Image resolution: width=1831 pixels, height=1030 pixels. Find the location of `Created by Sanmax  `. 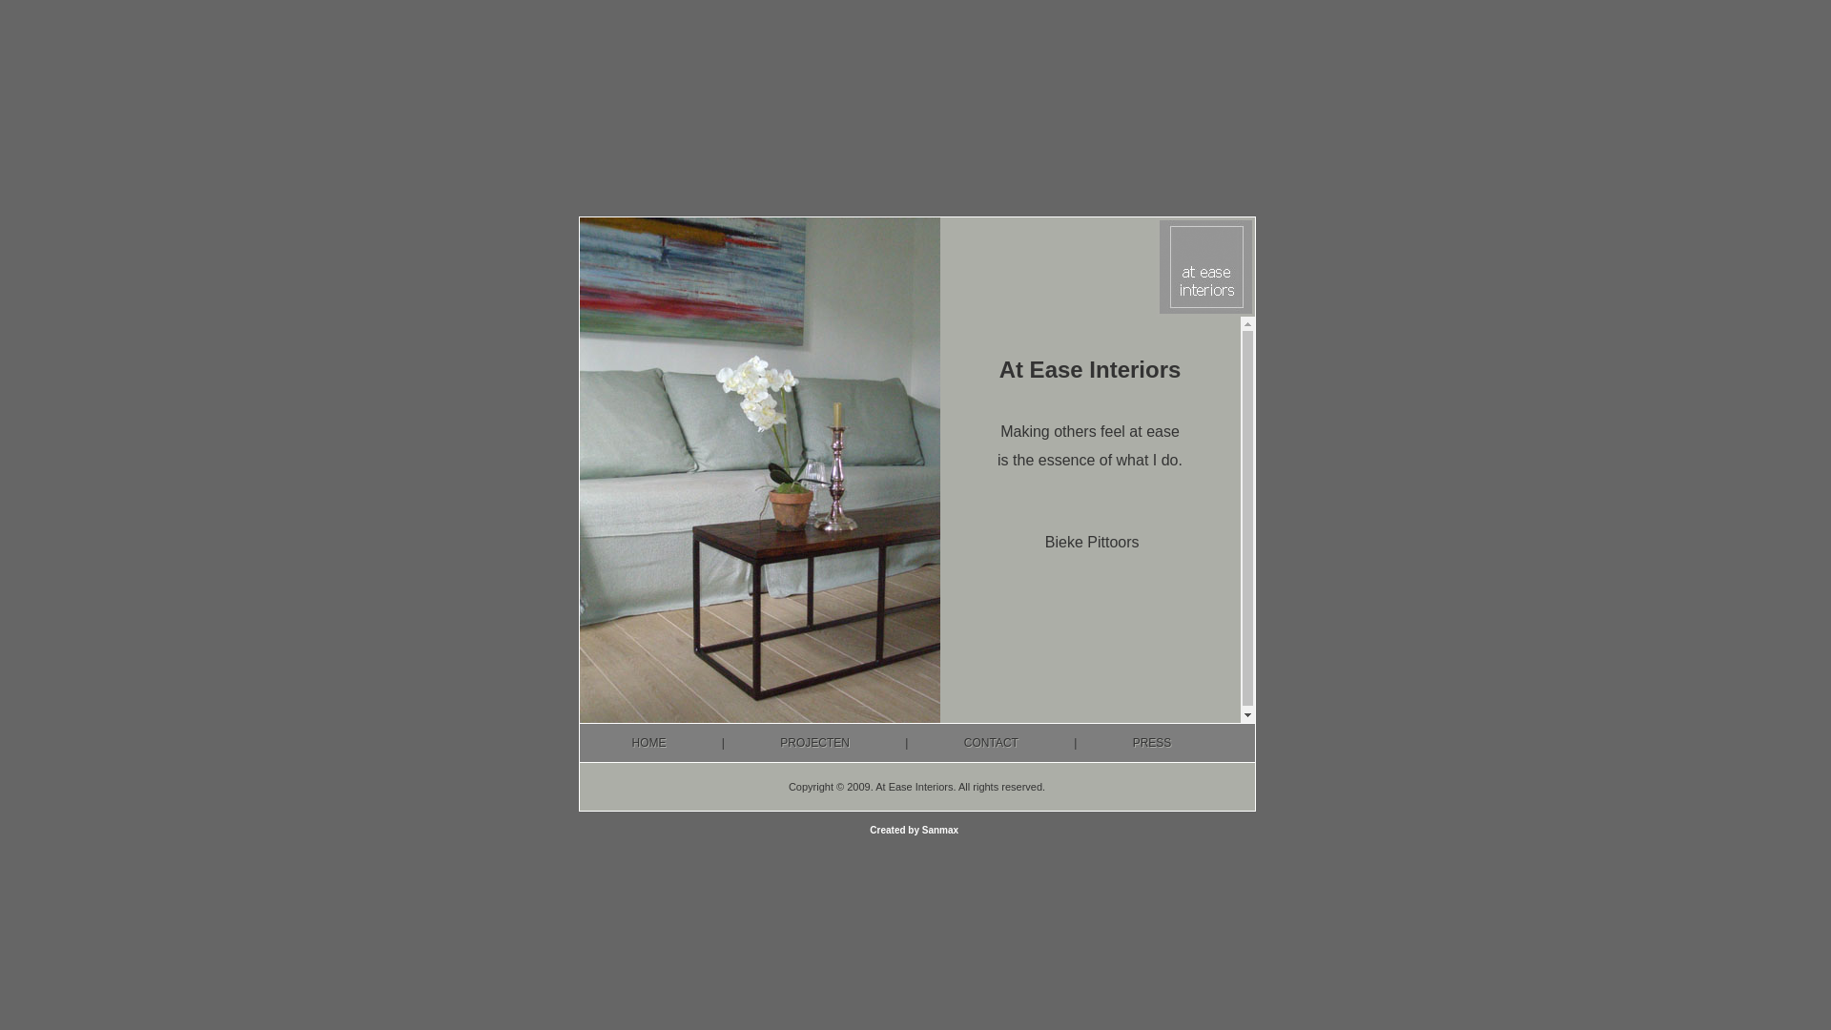

Created by Sanmax   is located at coordinates (915, 830).